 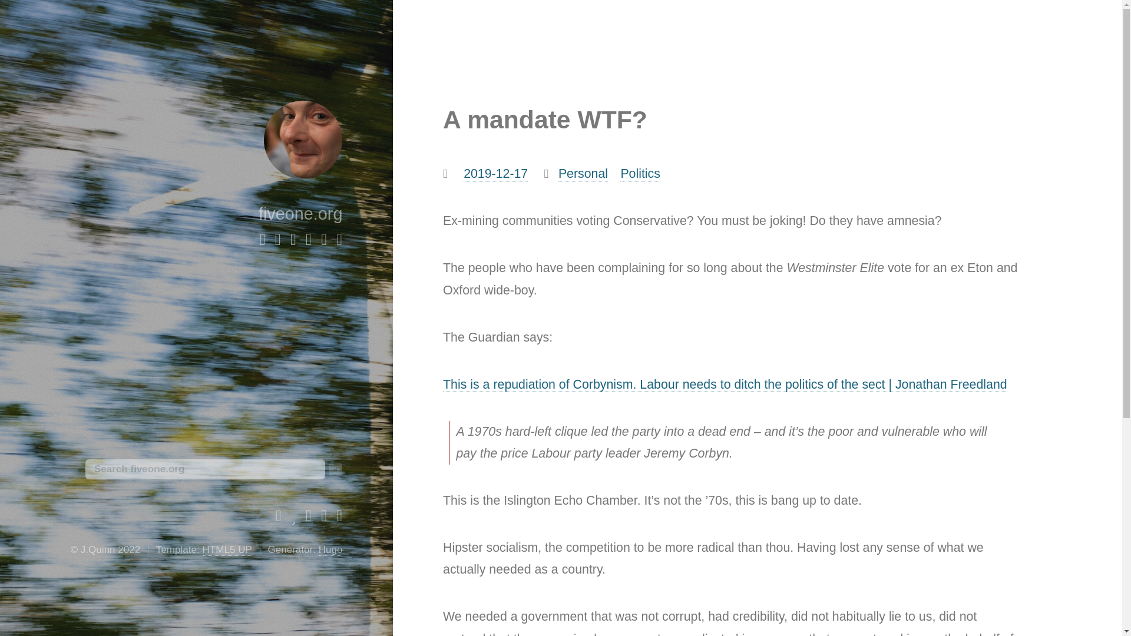 I want to click on My Utterances, so click(x=293, y=517).